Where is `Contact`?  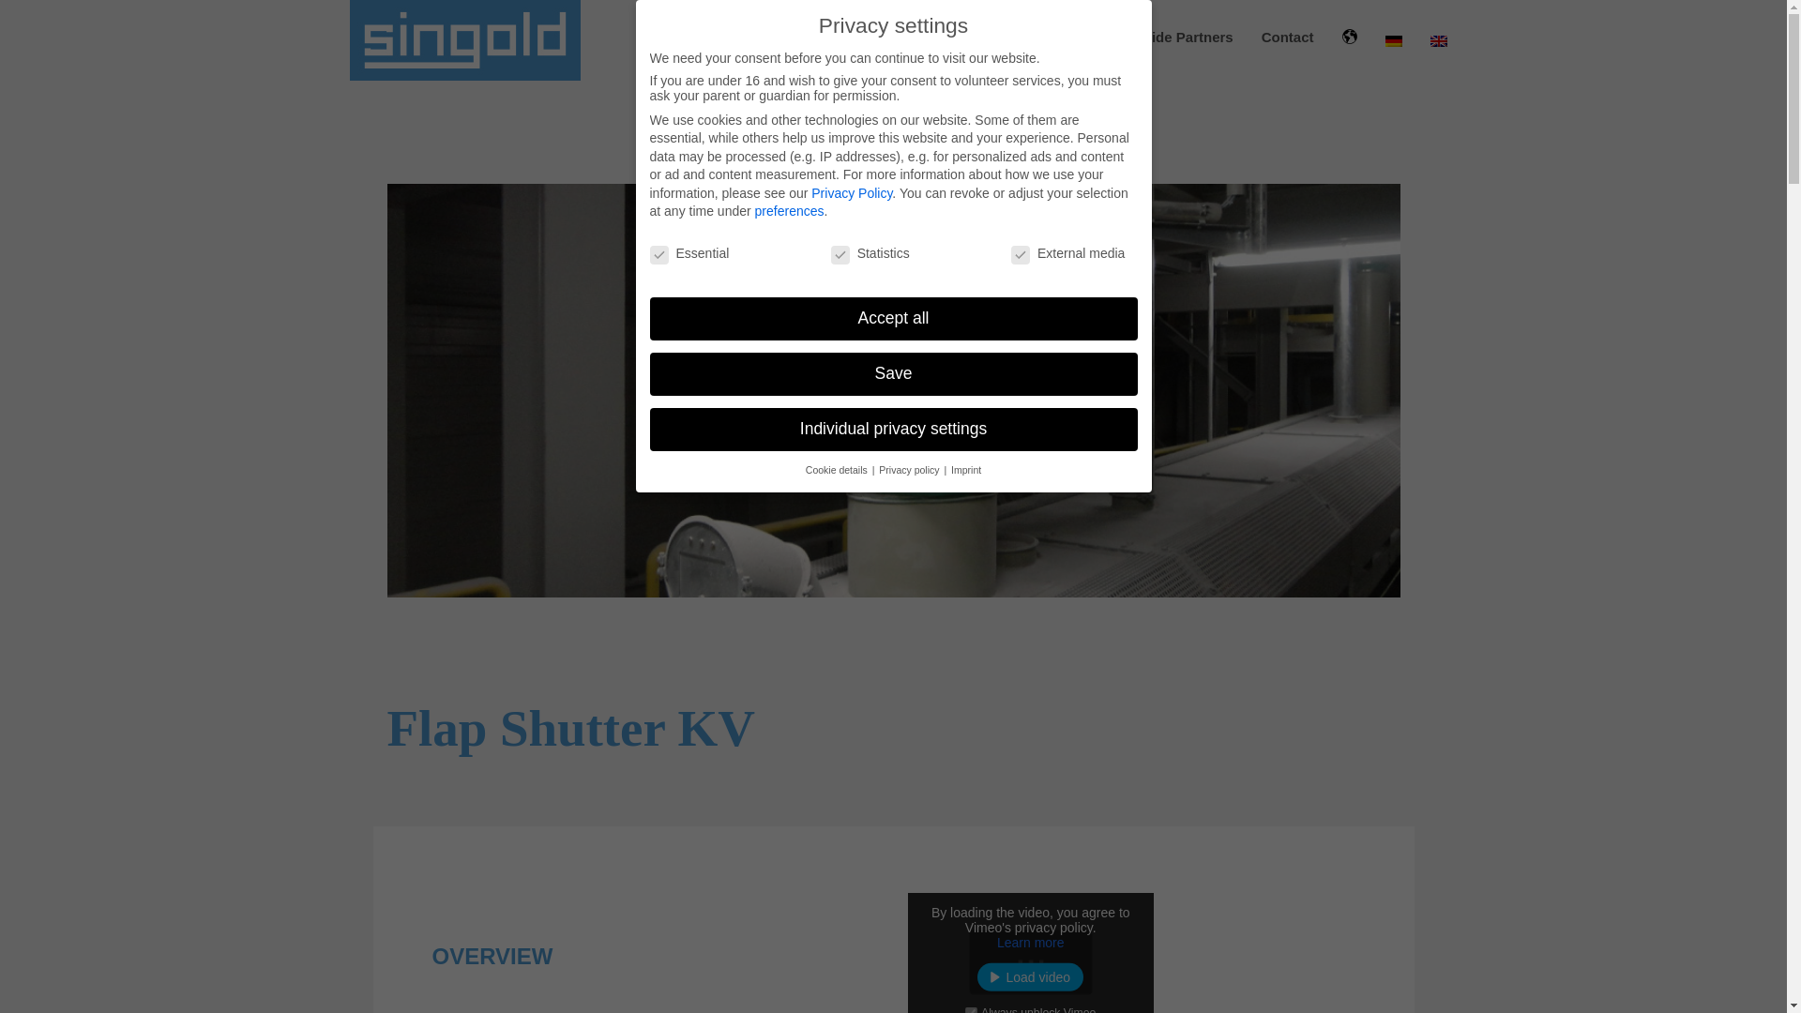 Contact is located at coordinates (1288, 38).